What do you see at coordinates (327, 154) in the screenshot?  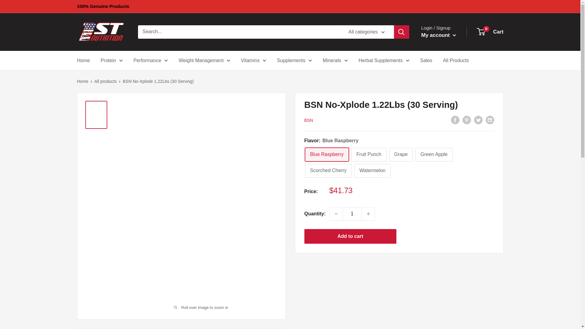 I see `Blue Raspberry` at bounding box center [327, 154].